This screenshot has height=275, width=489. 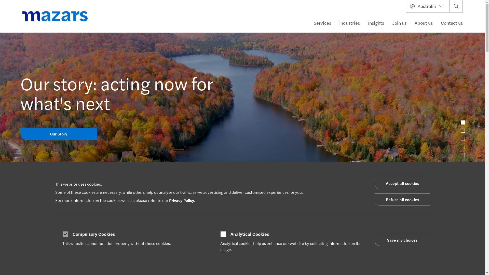 I want to click on Industries, so click(x=349, y=23).